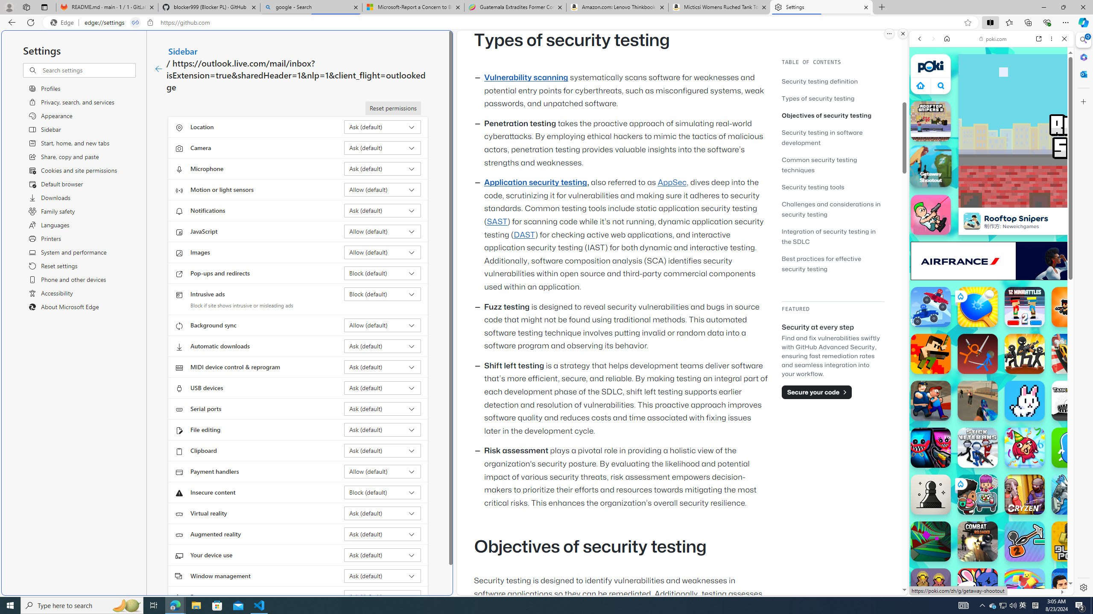  What do you see at coordinates (135, 23) in the screenshot?
I see `Tabs in split screen` at bounding box center [135, 23].